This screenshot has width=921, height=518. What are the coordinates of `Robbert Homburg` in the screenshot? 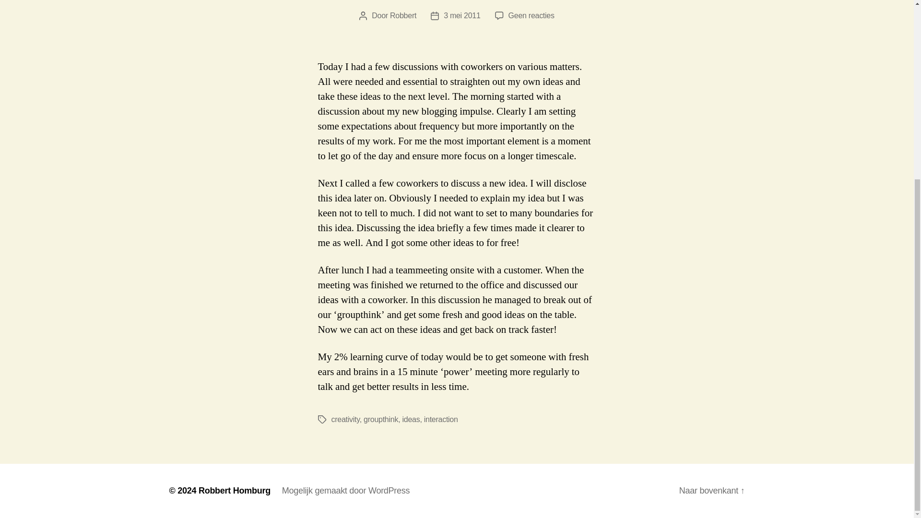 It's located at (235, 490).